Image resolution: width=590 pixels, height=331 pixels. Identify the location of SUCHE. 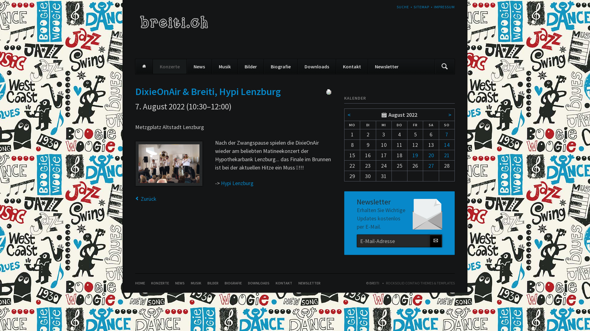
(403, 7).